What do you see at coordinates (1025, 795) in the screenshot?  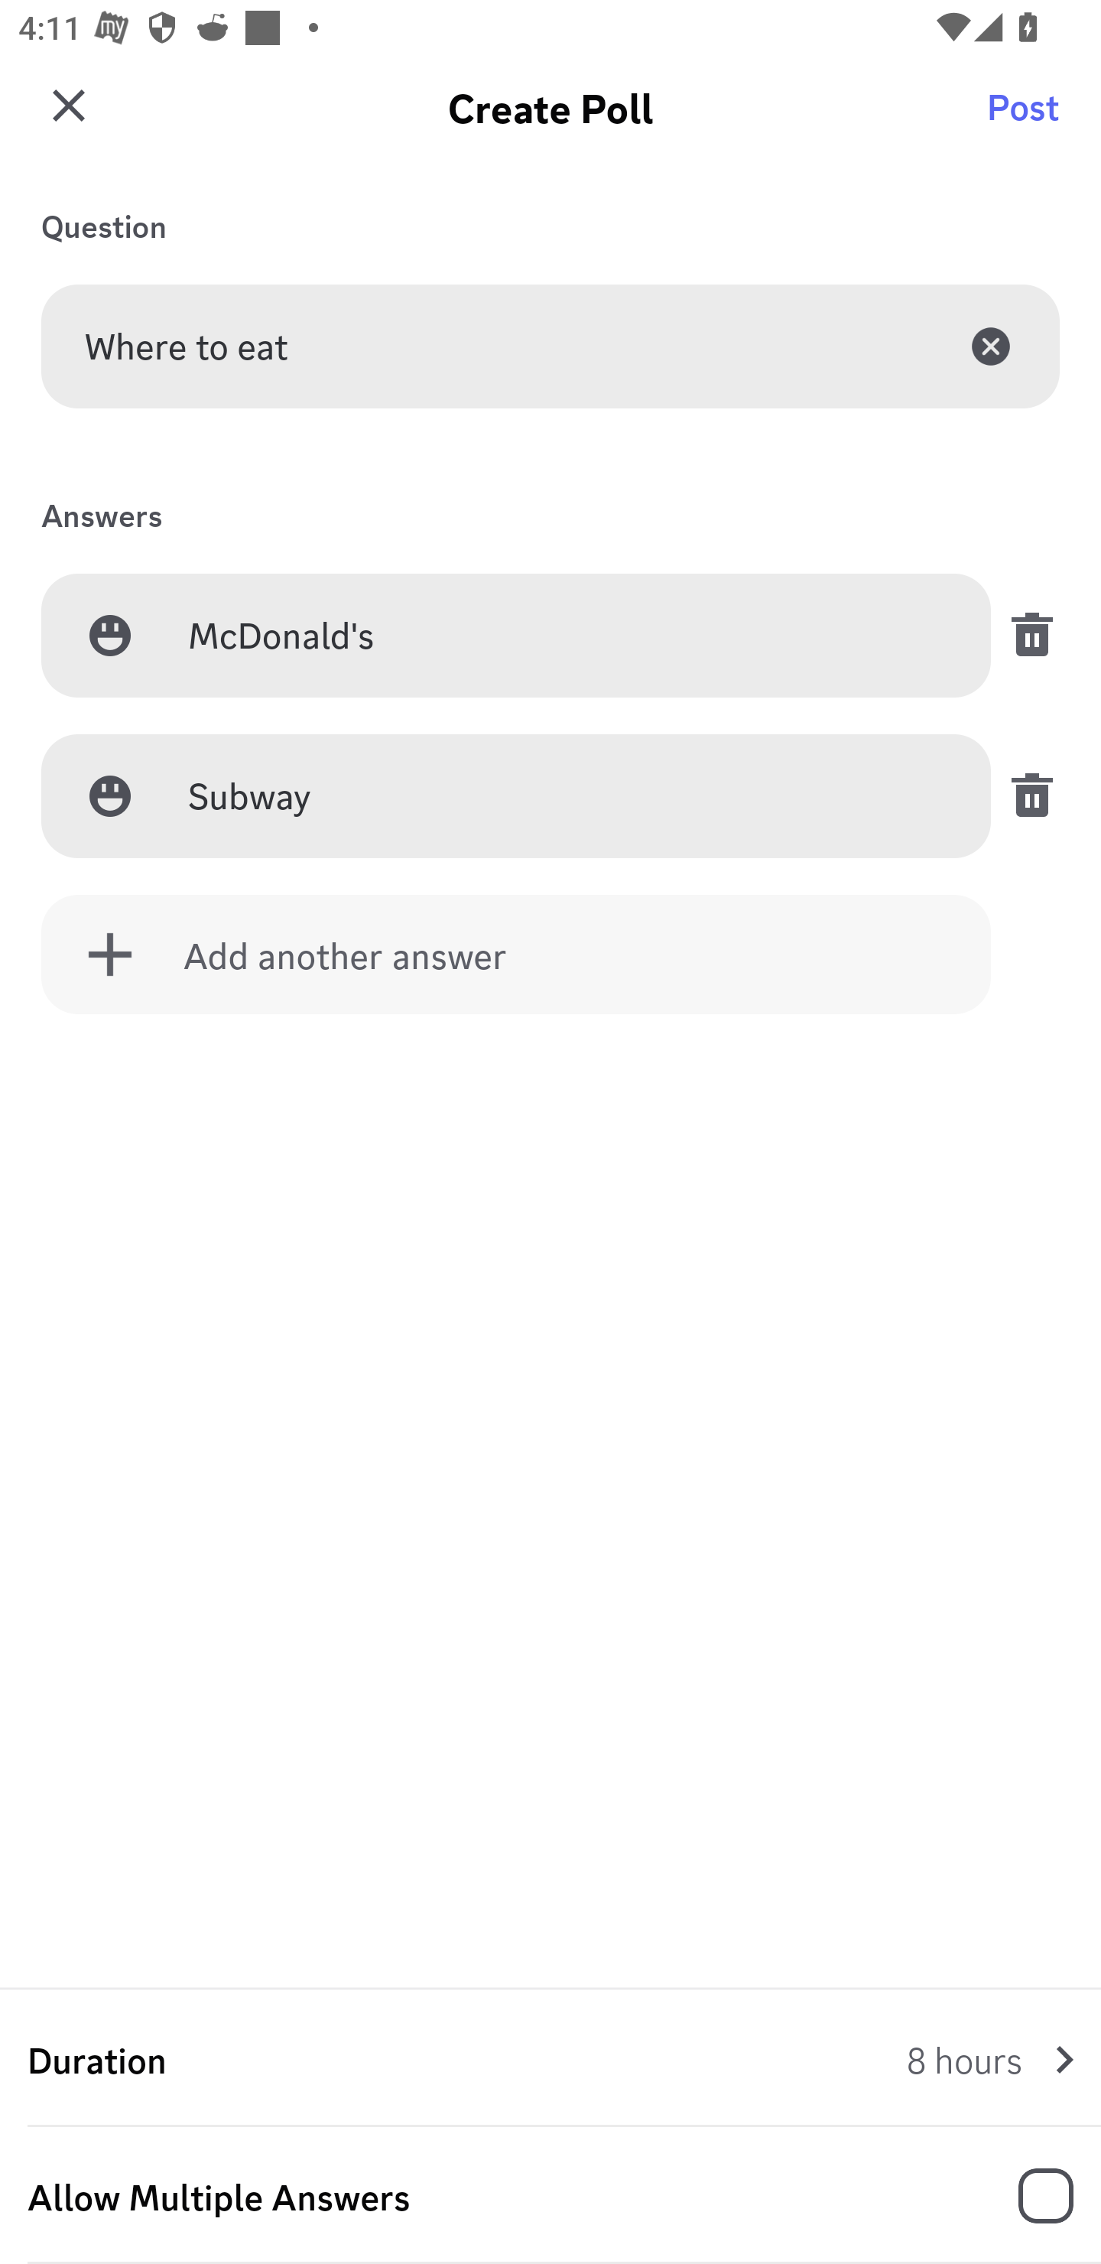 I see `Remove answer 2` at bounding box center [1025, 795].